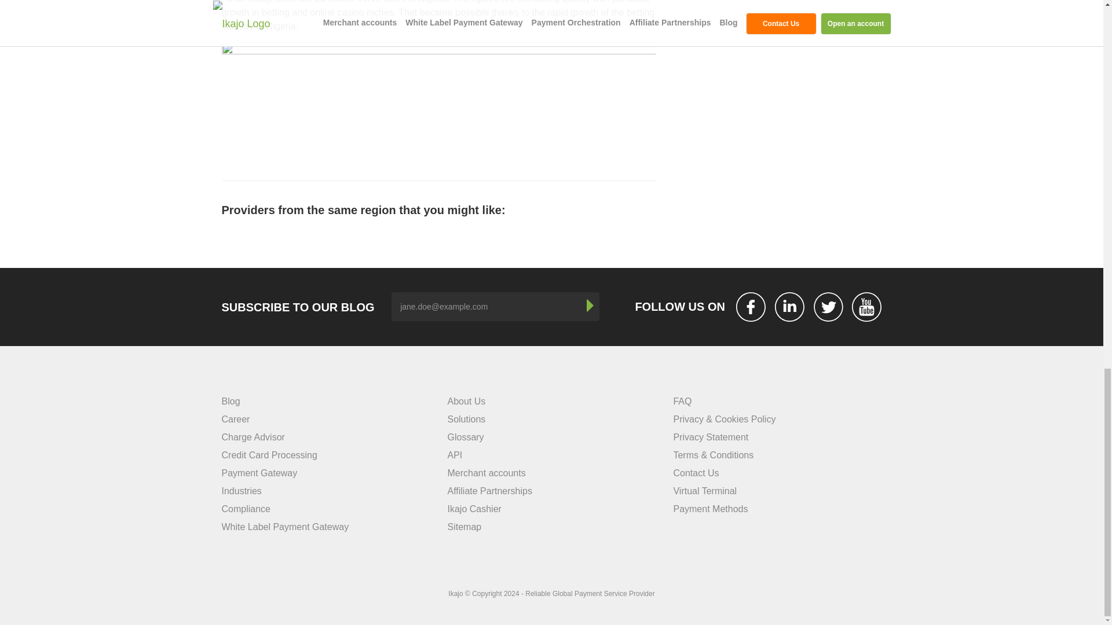  What do you see at coordinates (474, 508) in the screenshot?
I see `Ikajo Cashier` at bounding box center [474, 508].